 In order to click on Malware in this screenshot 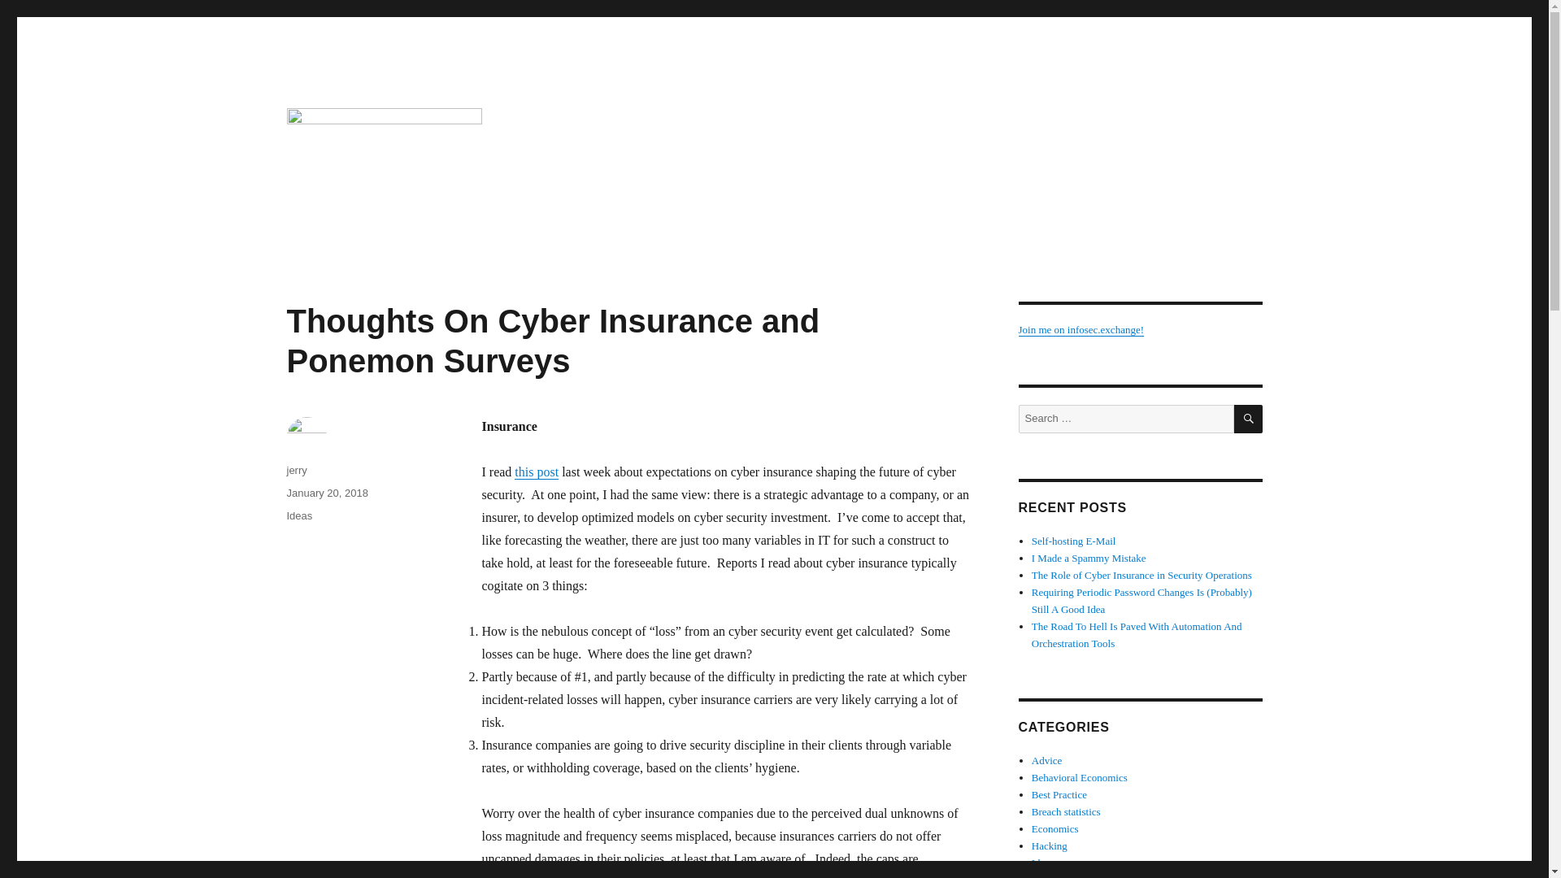, I will do `click(1050, 876)`.